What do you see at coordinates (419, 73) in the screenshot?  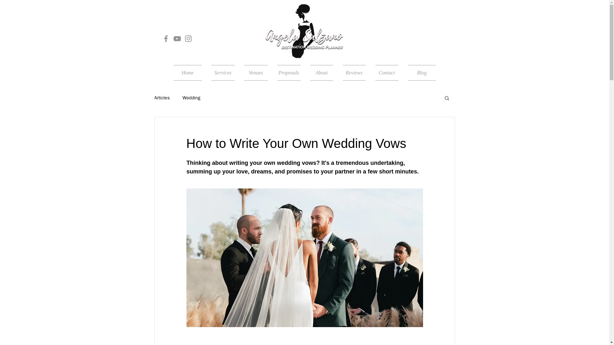 I see `Blog` at bounding box center [419, 73].